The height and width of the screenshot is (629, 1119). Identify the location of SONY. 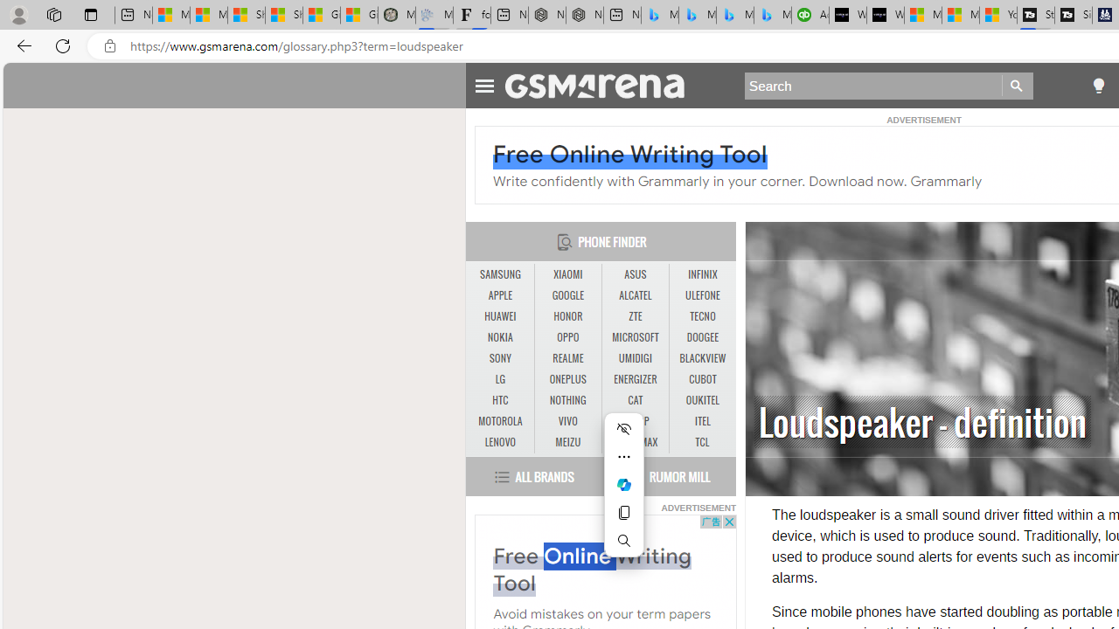
(500, 359).